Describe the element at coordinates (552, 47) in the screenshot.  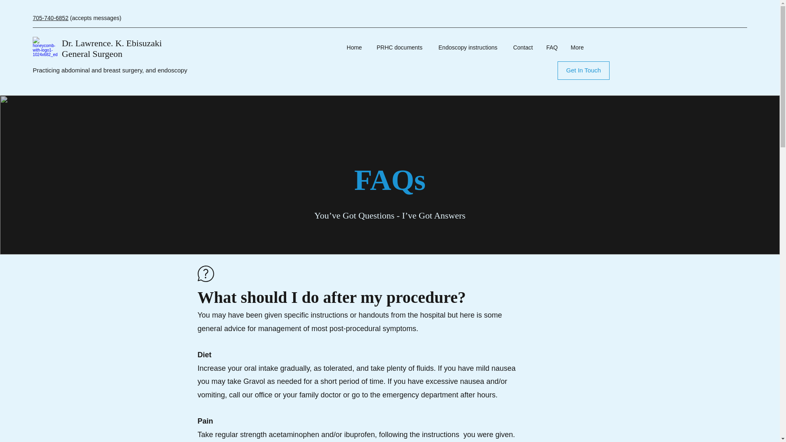
I see `FAQ` at that location.